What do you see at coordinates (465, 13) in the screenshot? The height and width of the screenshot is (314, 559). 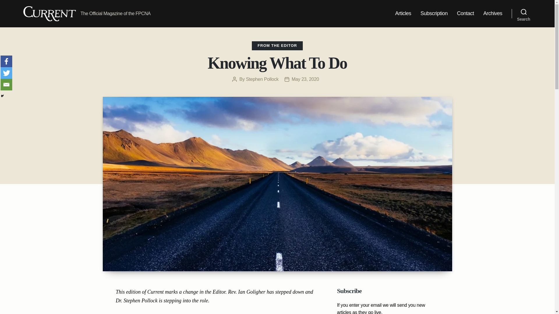 I see `Contact` at bounding box center [465, 13].